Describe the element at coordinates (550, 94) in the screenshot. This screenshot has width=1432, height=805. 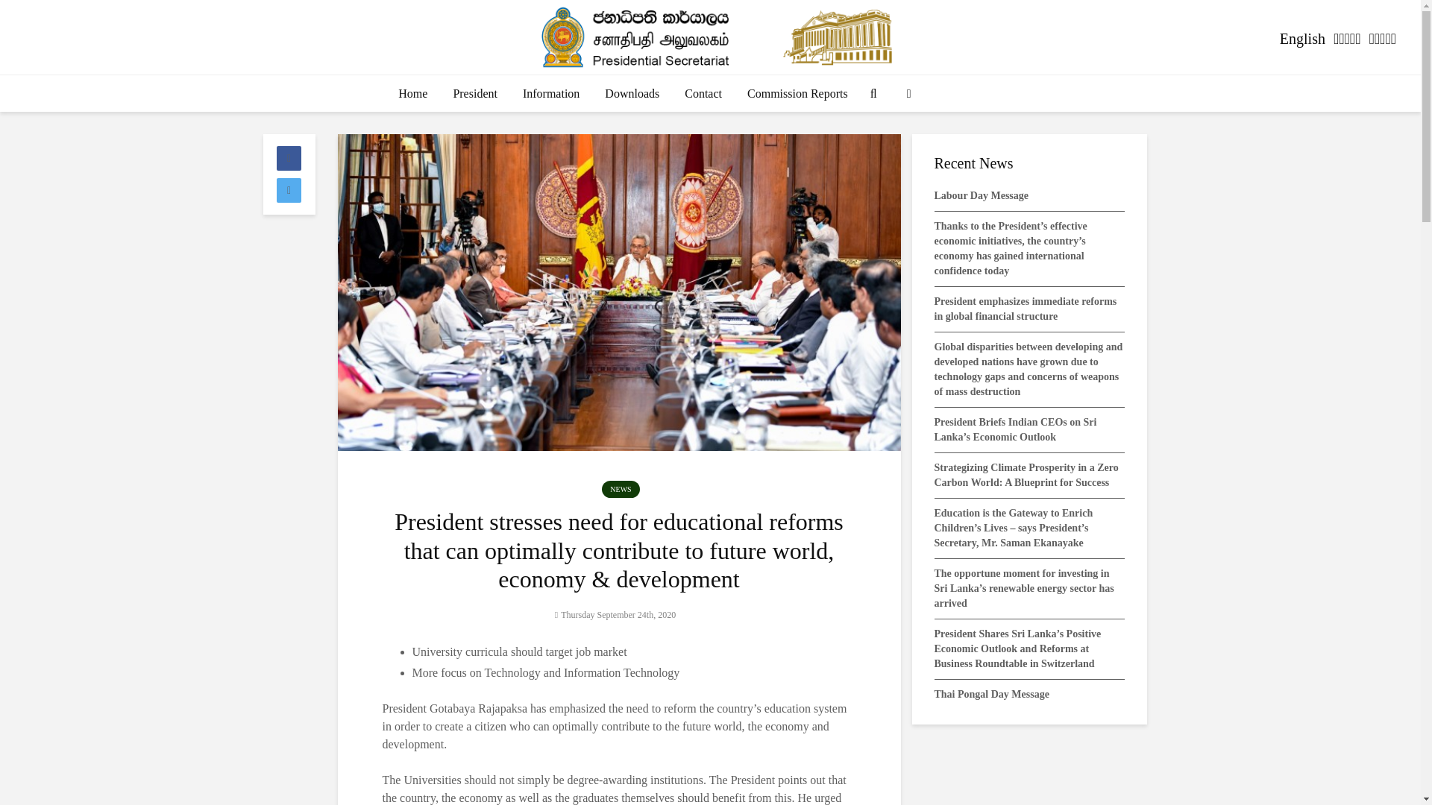
I see `Information` at that location.